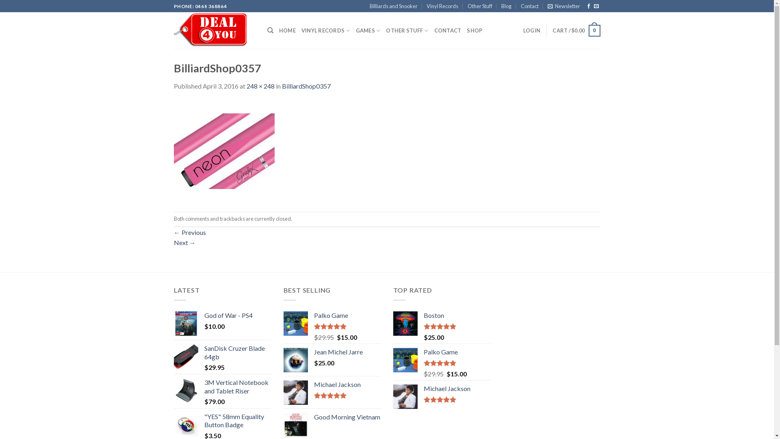 The image size is (780, 439). I want to click on OTHER STUFF, so click(407, 30).